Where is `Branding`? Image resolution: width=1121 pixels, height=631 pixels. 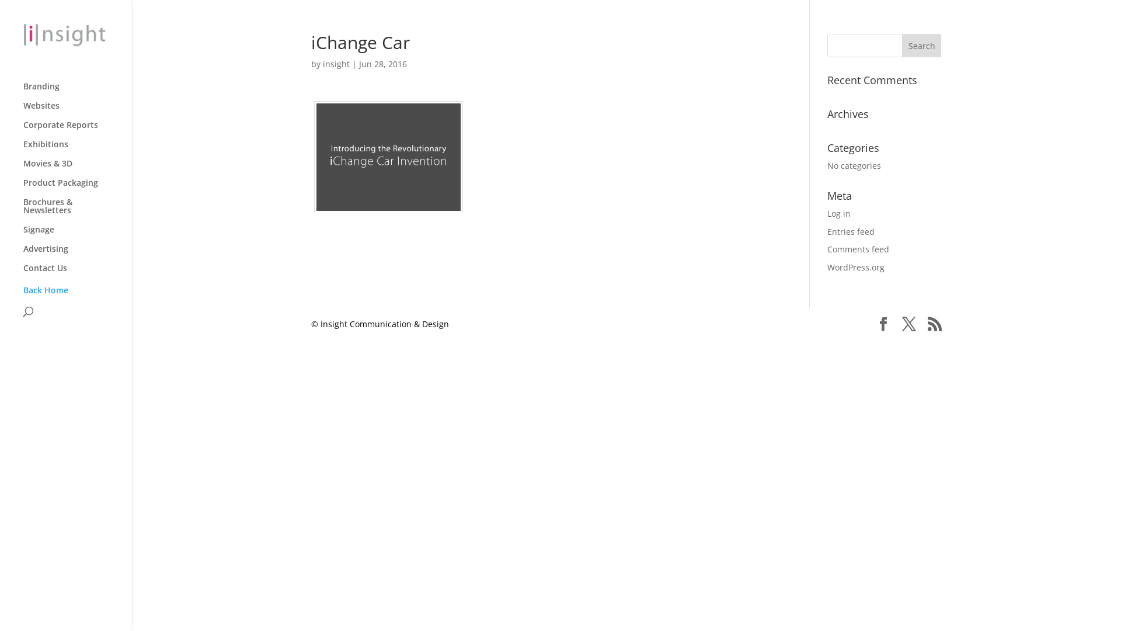 Branding is located at coordinates (77, 92).